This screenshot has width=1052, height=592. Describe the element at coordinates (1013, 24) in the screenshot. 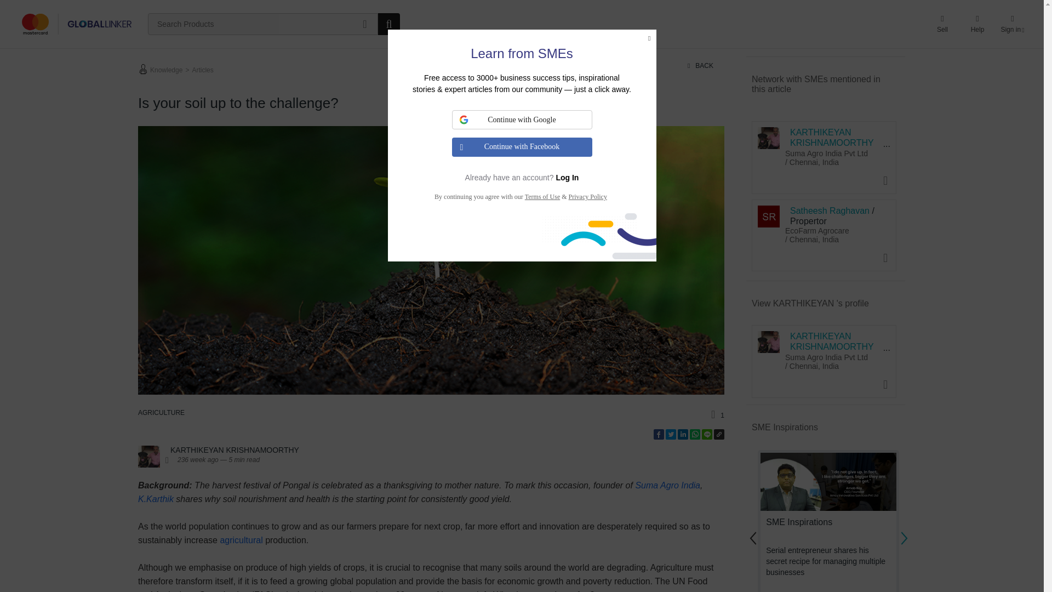

I see `Sign in` at that location.